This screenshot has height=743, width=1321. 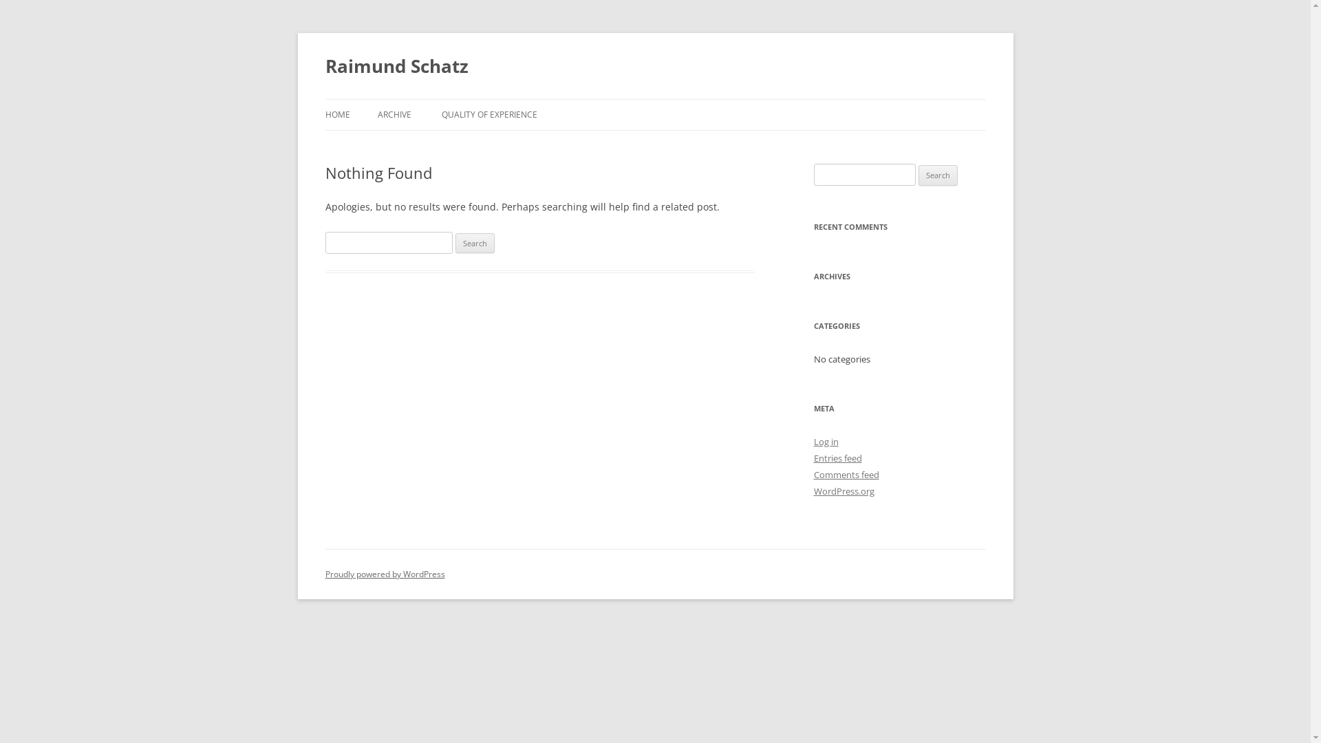 I want to click on HOME, so click(x=337, y=115).